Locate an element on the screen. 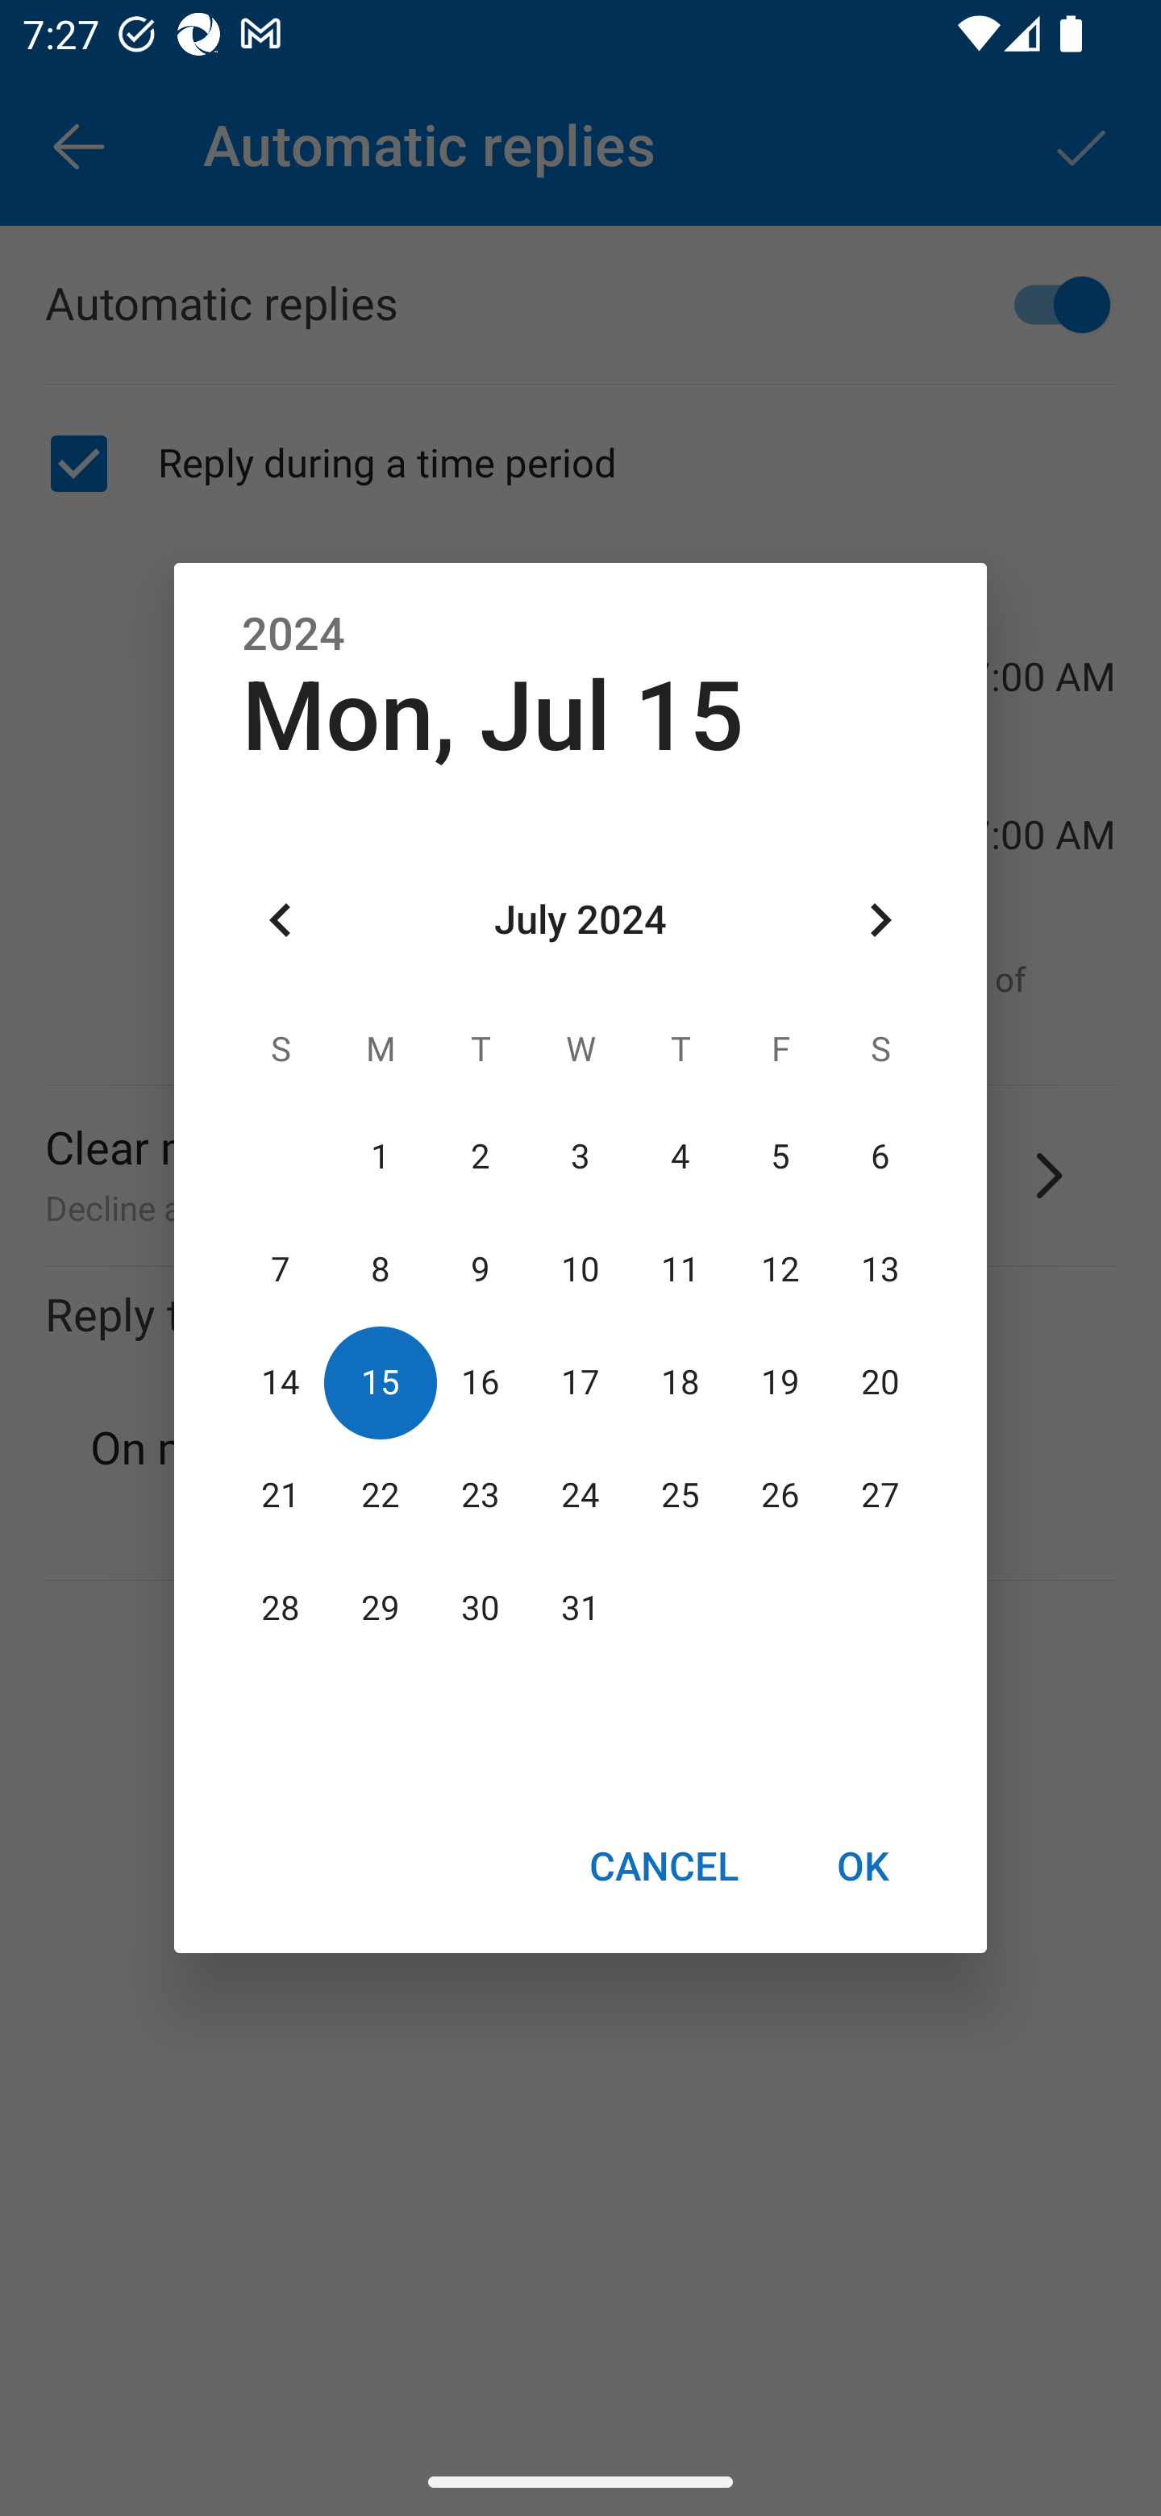  3 03 July 2024 is located at coordinates (580, 1156).